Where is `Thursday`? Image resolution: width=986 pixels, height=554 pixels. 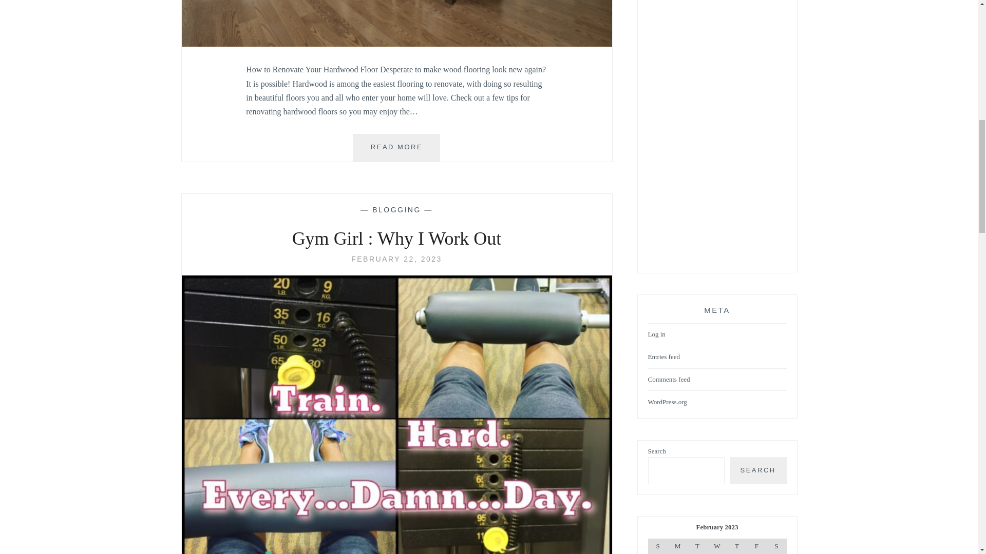
Thursday is located at coordinates (396, 209).